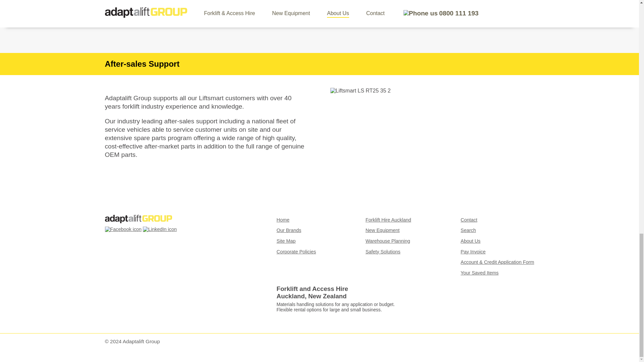 This screenshot has height=362, width=644. What do you see at coordinates (388, 220) in the screenshot?
I see `Forklift Hire Auckland` at bounding box center [388, 220].